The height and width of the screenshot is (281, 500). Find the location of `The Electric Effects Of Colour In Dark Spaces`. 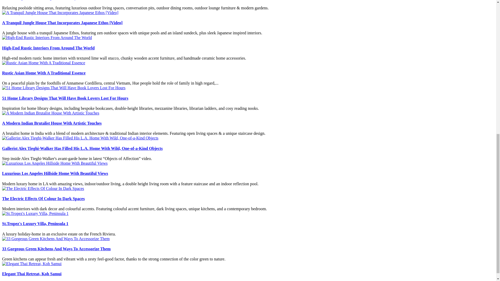

The Electric Effects Of Colour In Dark Spaces is located at coordinates (43, 199).